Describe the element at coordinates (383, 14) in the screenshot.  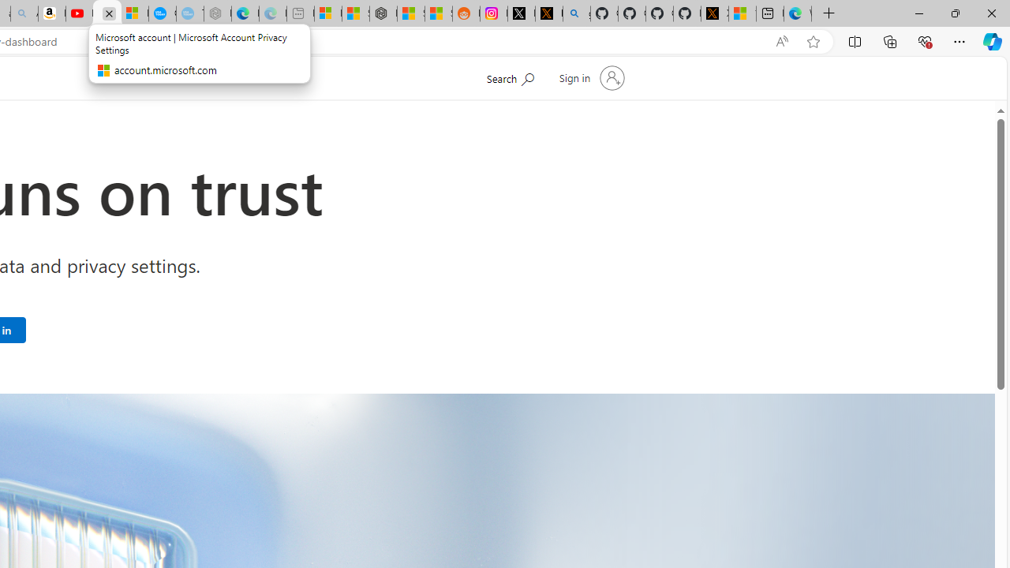
I see `Nordace - Duffels` at that location.